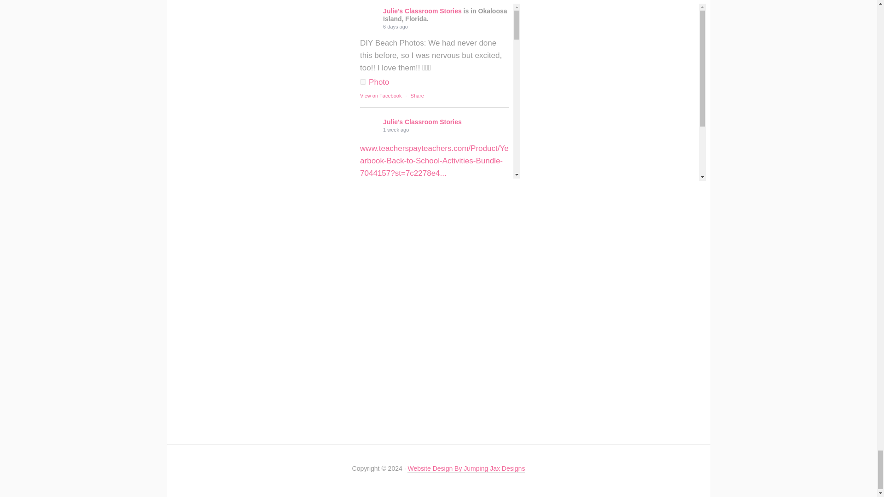  I want to click on View on Facebook, so click(380, 201).